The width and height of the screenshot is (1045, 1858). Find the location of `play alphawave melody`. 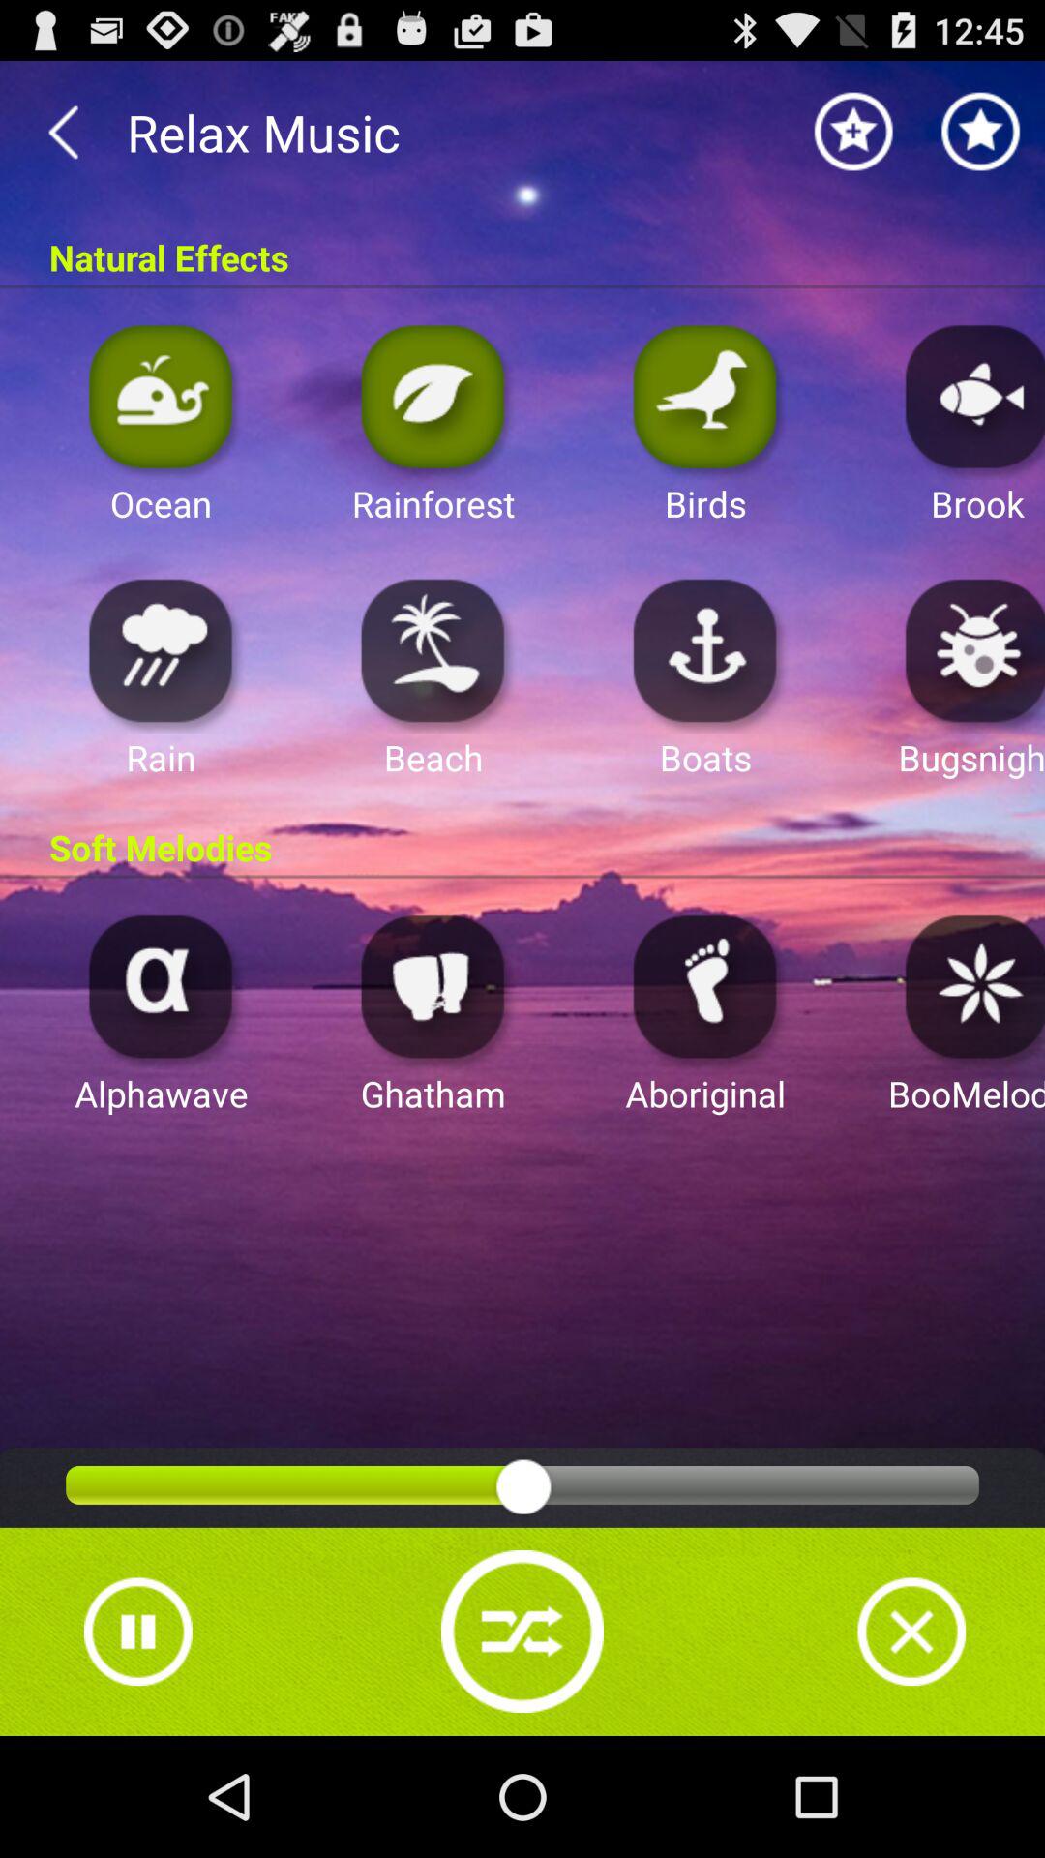

play alphawave melody is located at coordinates (161, 985).